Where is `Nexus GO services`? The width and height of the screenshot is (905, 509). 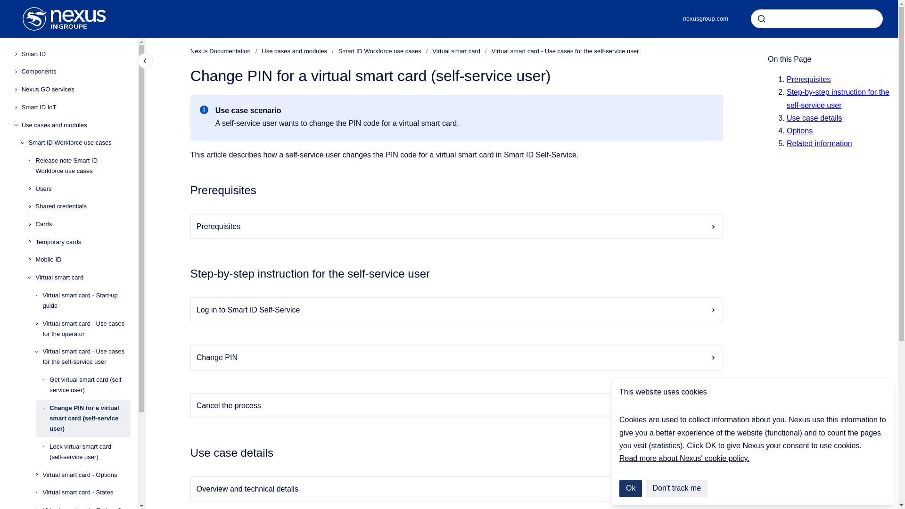 Nexus GO services is located at coordinates (76, 90).